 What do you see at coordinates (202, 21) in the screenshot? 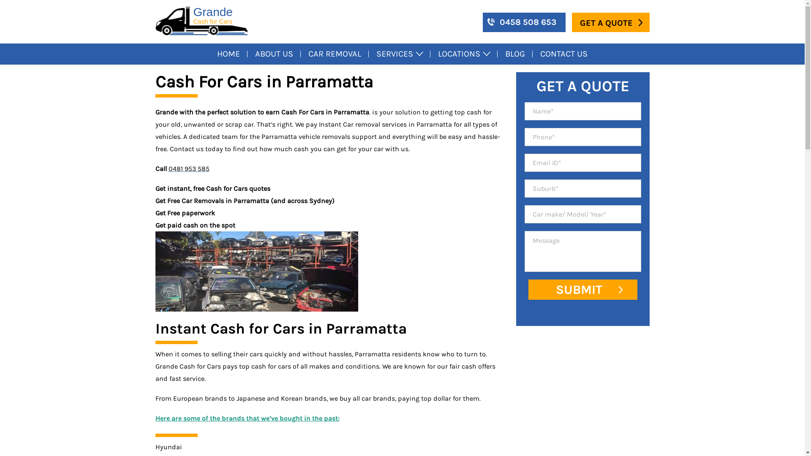
I see `Grande
Cash for Cars` at bounding box center [202, 21].